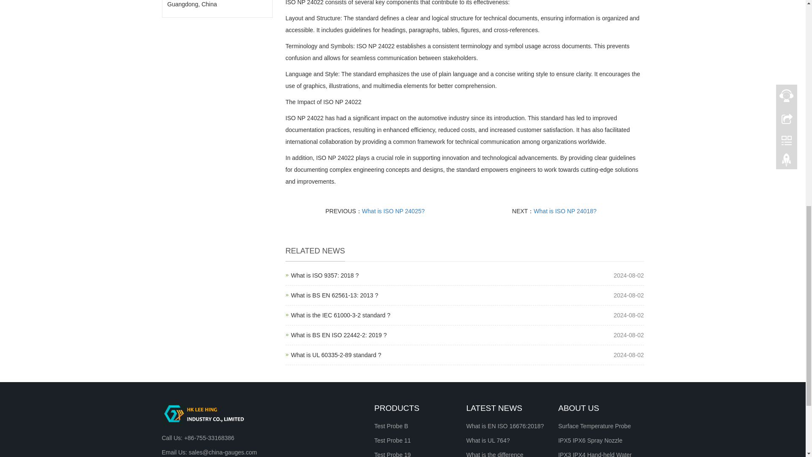 Image resolution: width=812 pixels, height=457 pixels. What do you see at coordinates (338, 335) in the screenshot?
I see `What is ISO NP 24018?` at bounding box center [338, 335].